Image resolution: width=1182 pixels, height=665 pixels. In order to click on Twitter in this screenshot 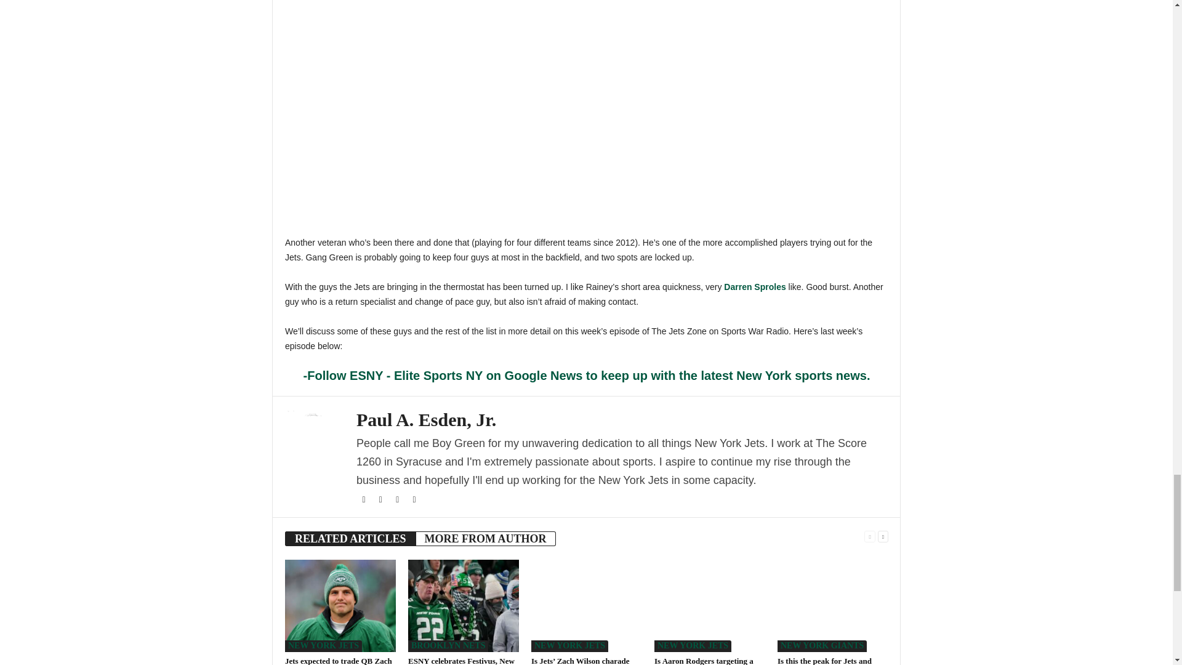, I will do `click(382, 499)`.